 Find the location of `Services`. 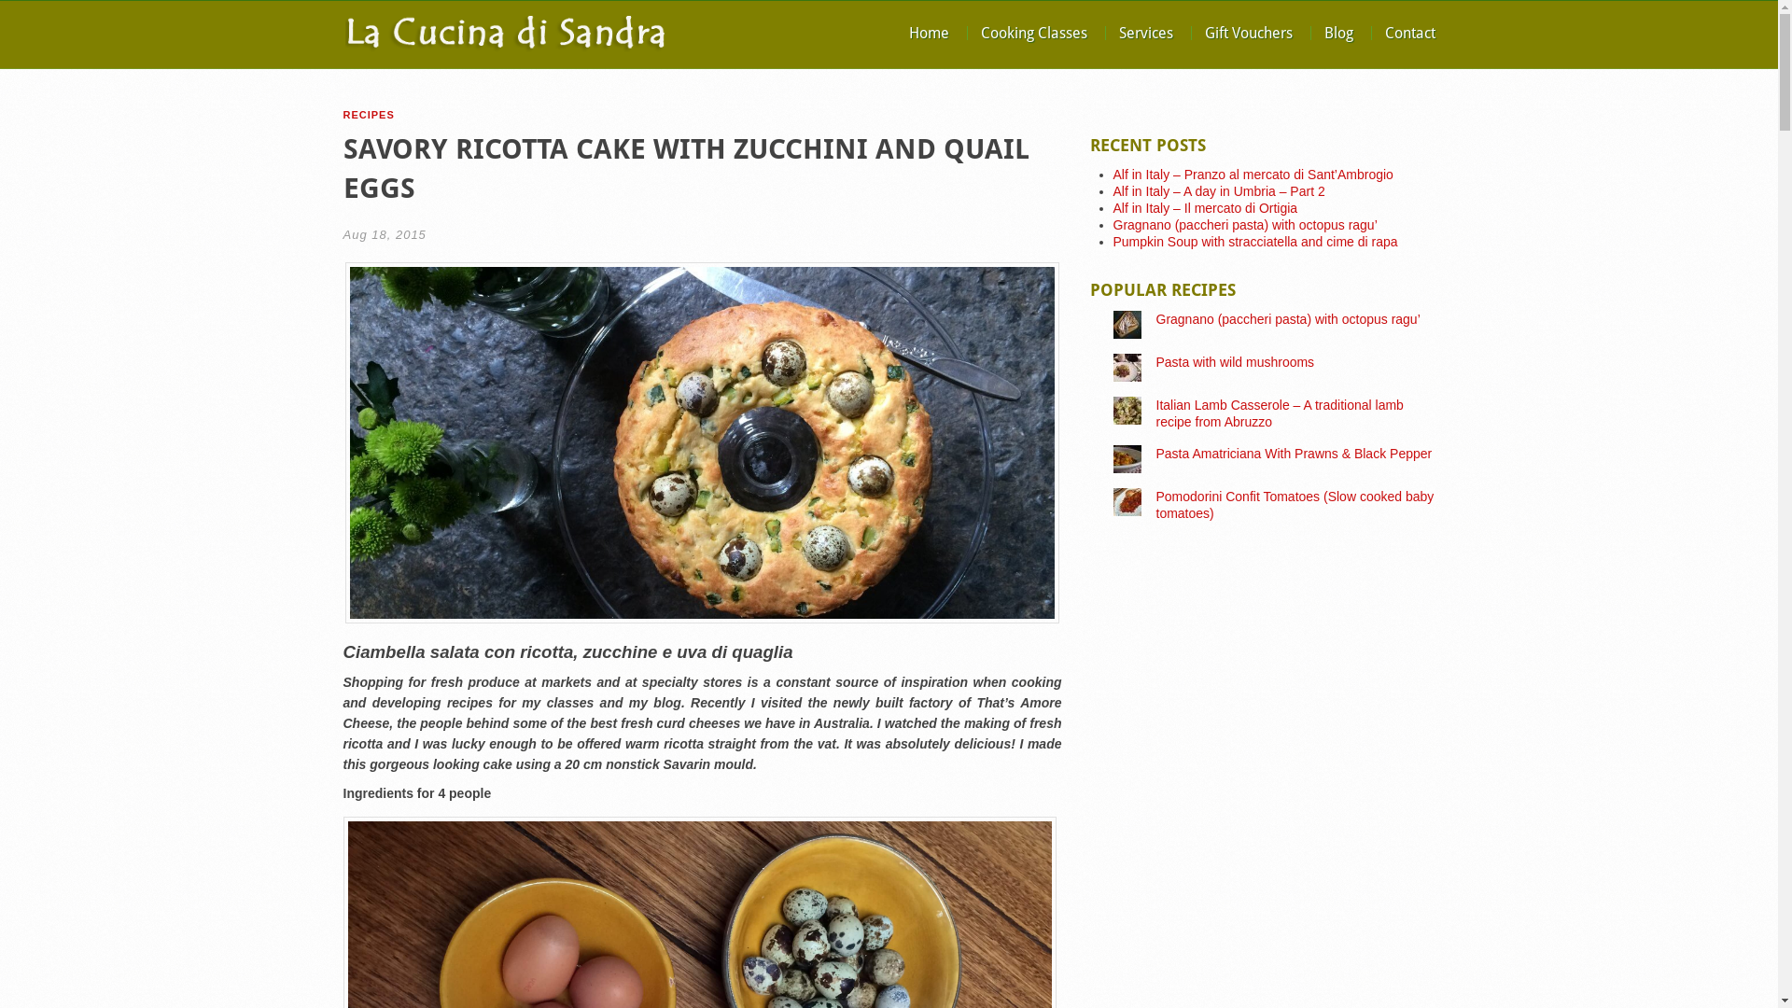

Services is located at coordinates (1146, 34).